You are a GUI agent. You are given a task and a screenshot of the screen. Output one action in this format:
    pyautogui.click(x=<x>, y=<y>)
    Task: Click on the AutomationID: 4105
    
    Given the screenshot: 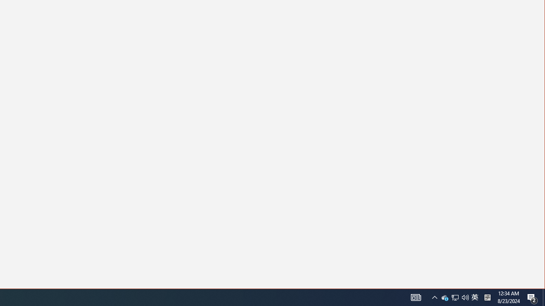 What is the action you would take?
    pyautogui.click(x=532, y=297)
    